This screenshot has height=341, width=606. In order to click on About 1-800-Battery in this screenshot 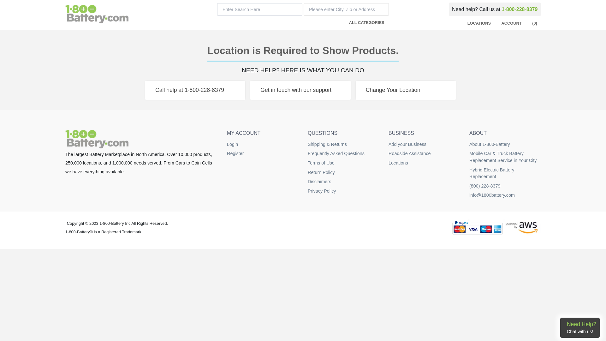, I will do `click(490, 144)`.